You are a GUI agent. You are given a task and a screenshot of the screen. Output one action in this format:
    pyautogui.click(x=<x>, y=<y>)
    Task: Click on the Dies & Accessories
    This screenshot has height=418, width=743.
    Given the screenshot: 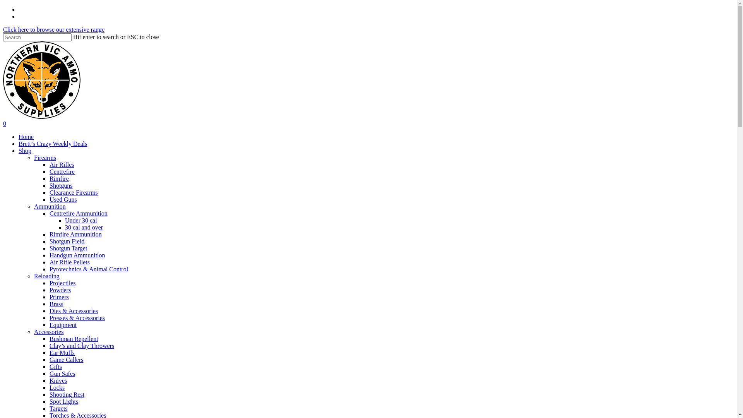 What is the action you would take?
    pyautogui.click(x=74, y=311)
    